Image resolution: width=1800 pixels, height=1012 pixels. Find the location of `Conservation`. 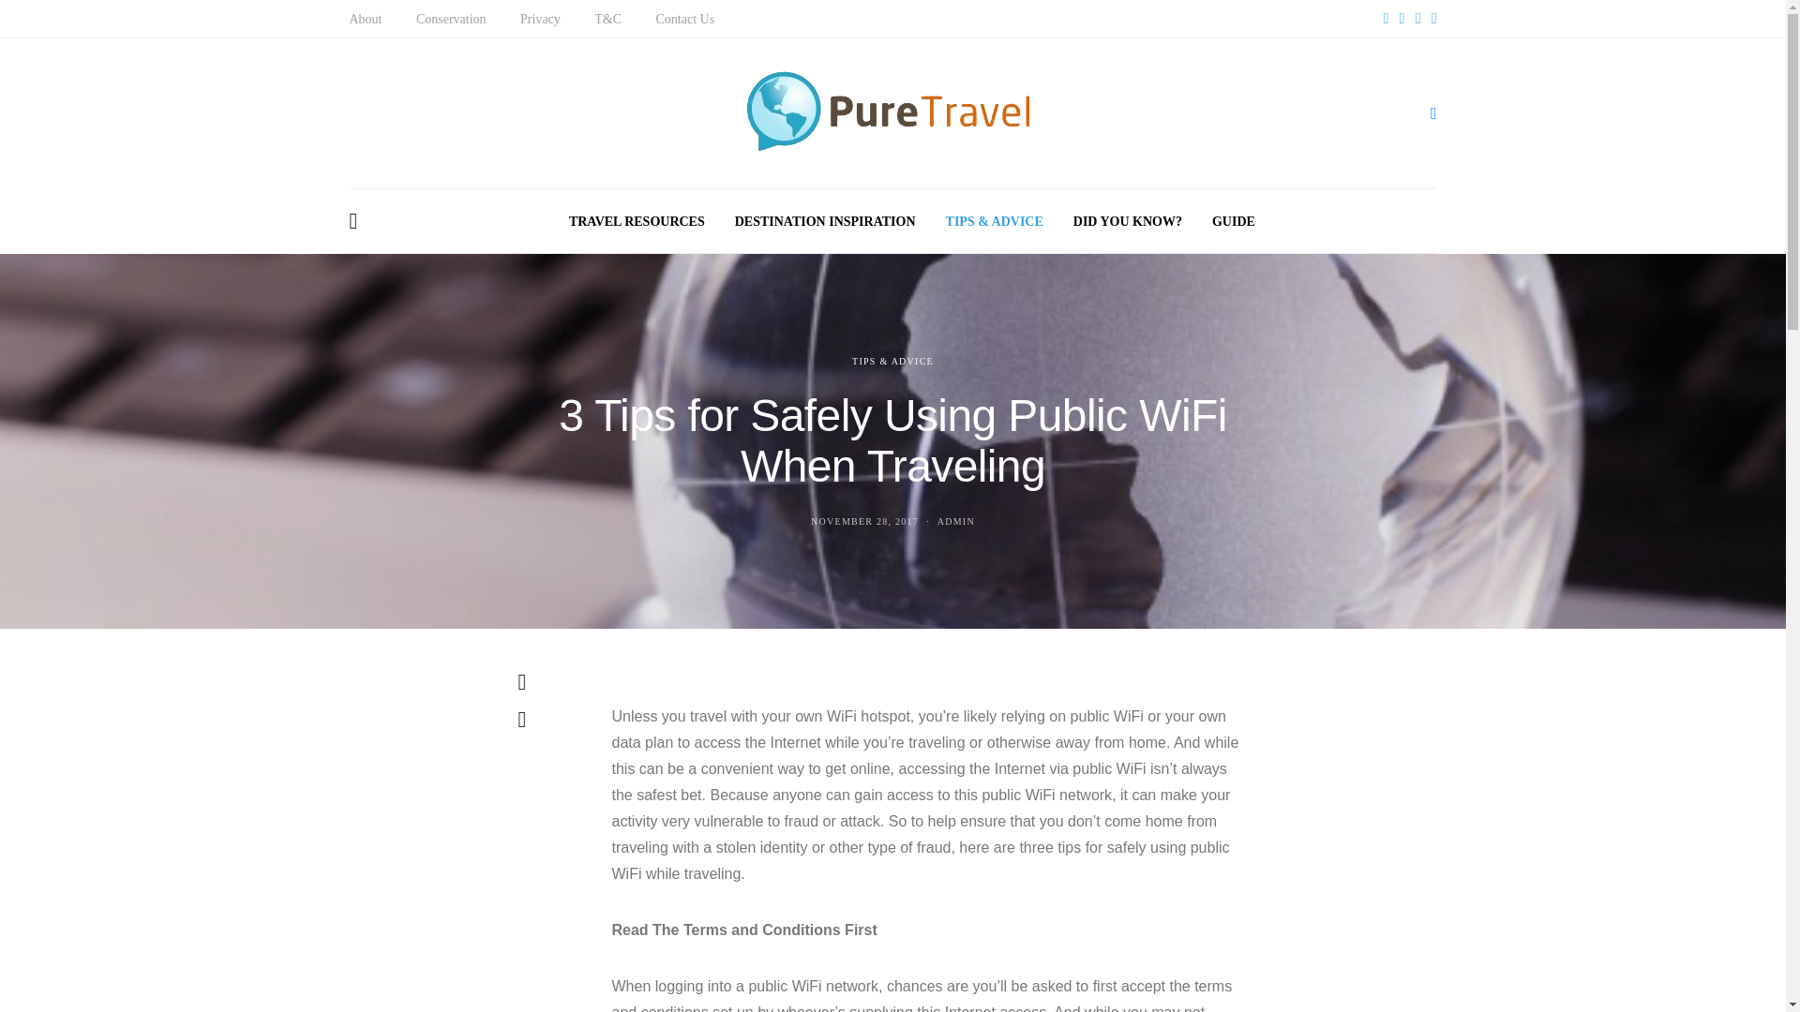

Conservation is located at coordinates (450, 19).